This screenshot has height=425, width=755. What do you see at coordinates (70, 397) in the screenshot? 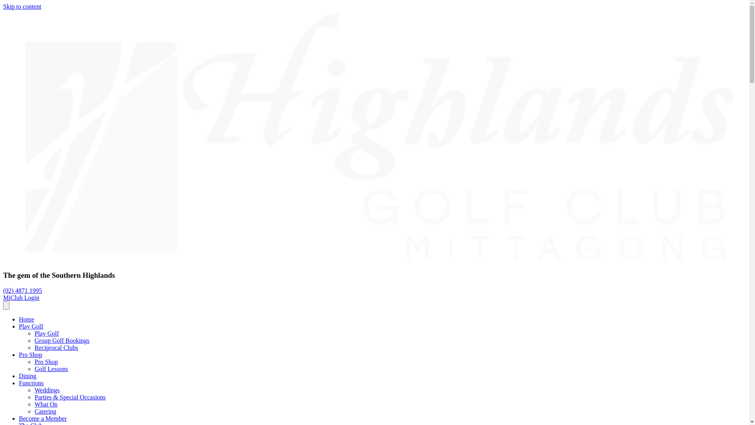
I see `Parties & Special Occasions` at bounding box center [70, 397].